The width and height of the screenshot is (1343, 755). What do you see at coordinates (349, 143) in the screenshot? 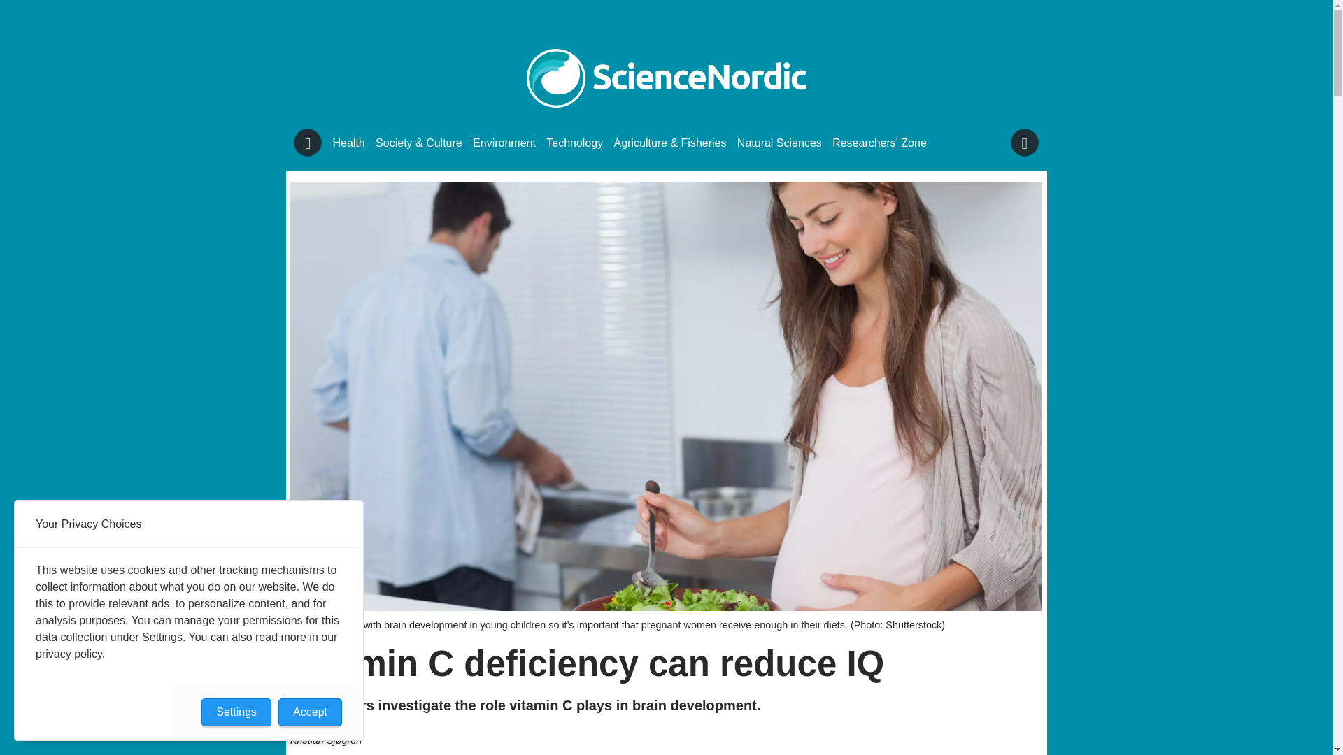
I see `Health` at bounding box center [349, 143].